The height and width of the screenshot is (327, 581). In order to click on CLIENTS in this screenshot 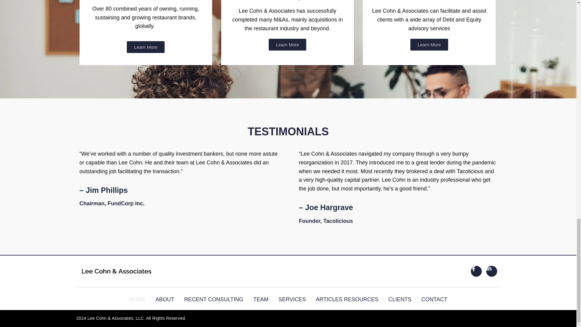, I will do `click(400, 299)`.